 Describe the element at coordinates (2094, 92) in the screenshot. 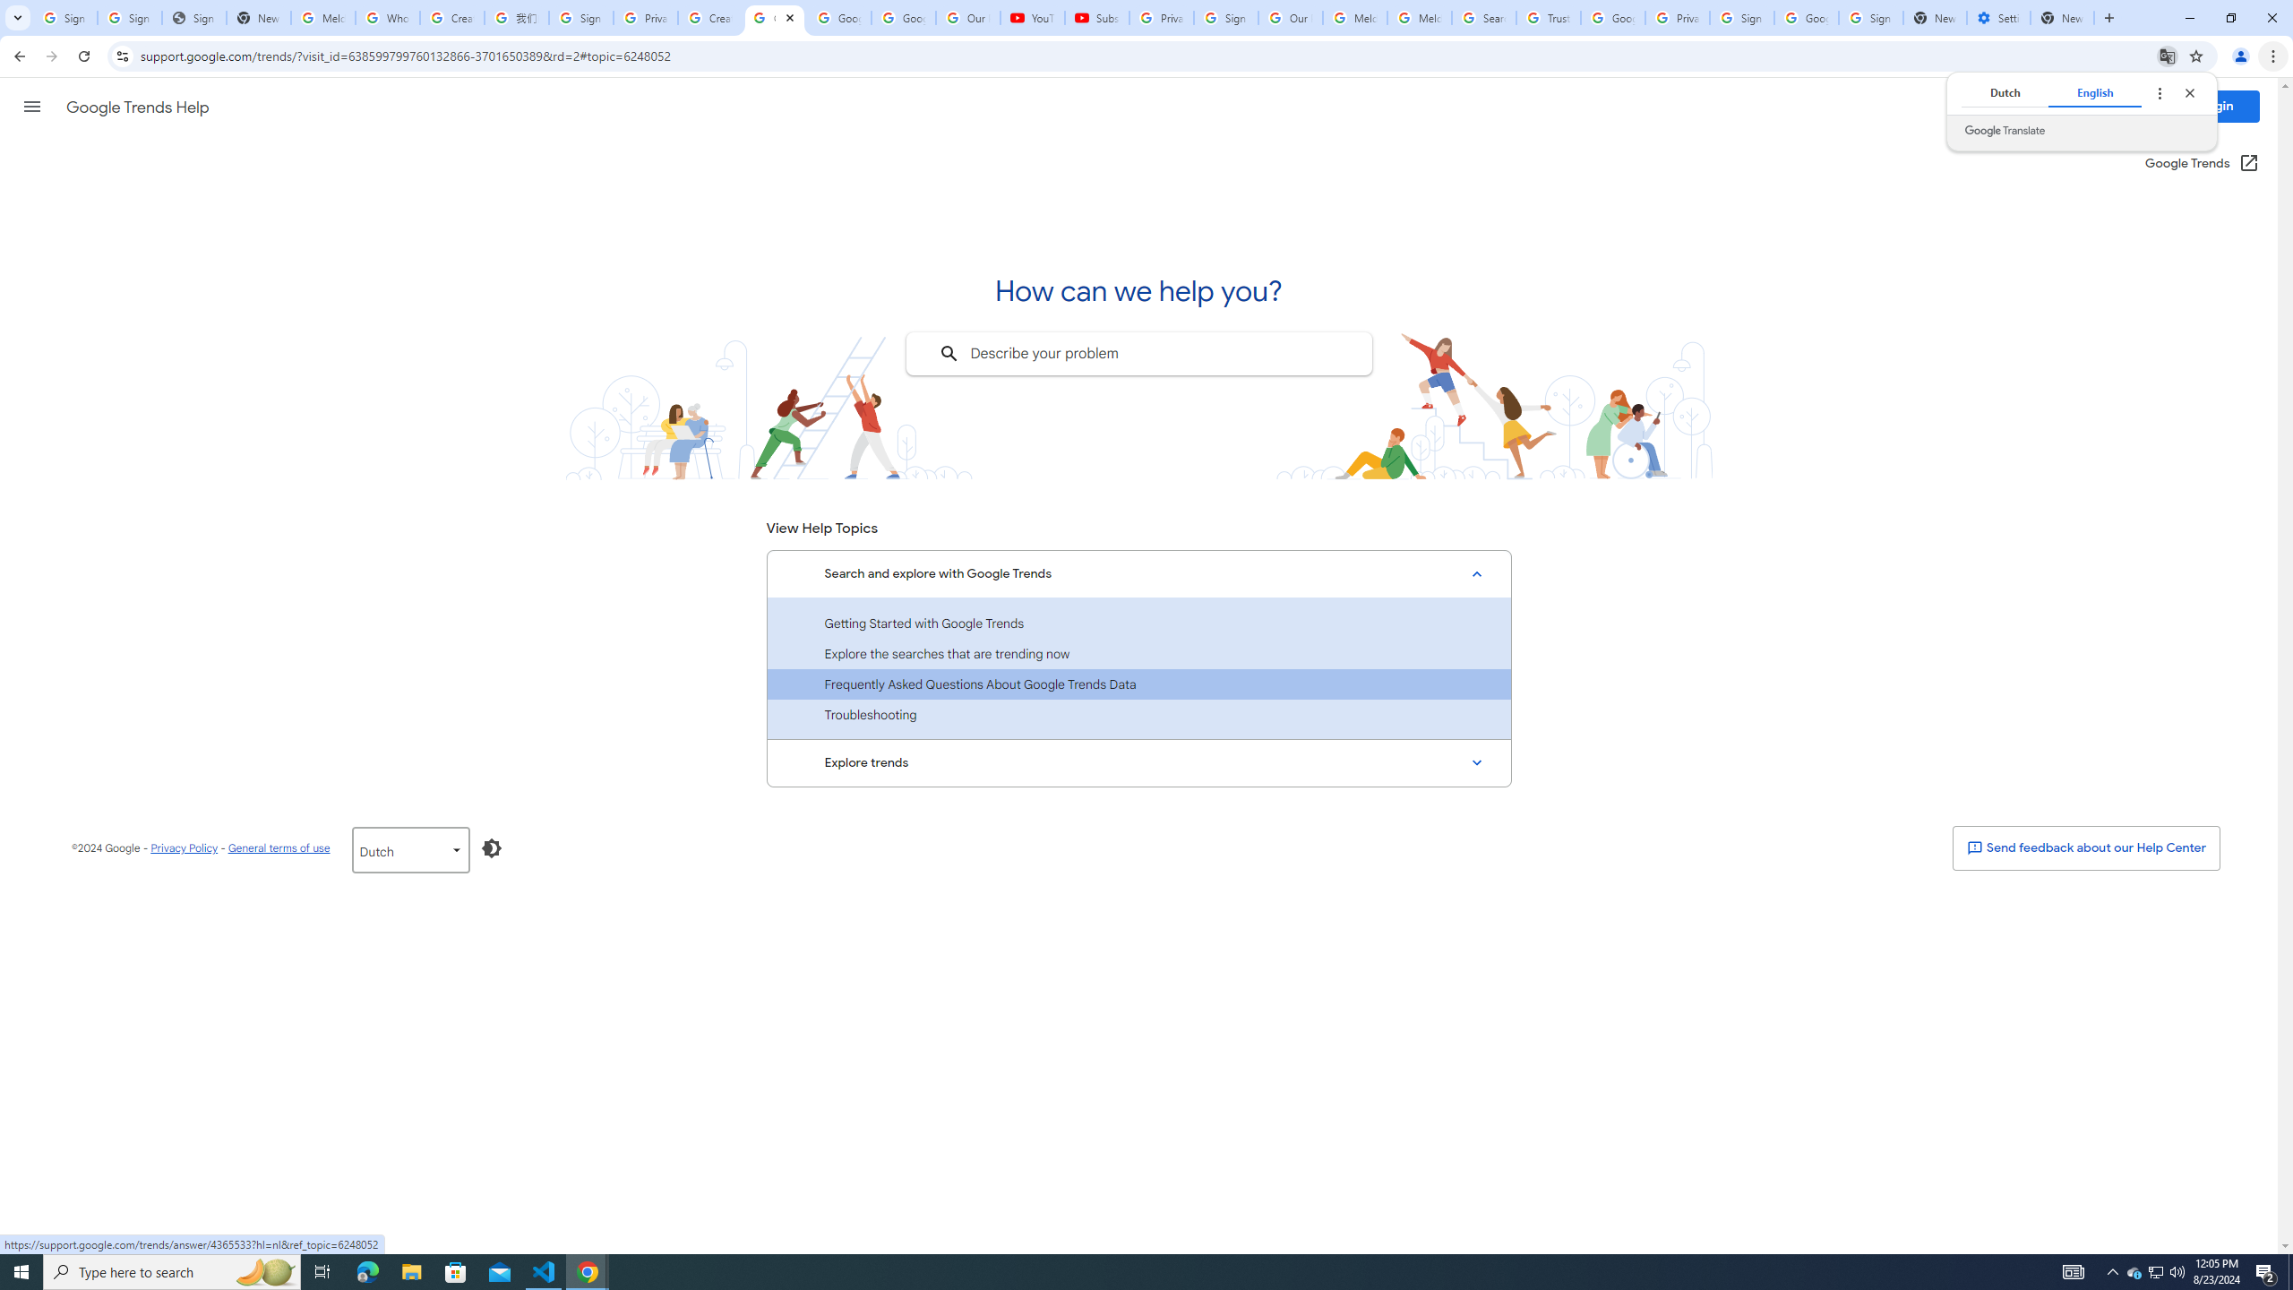

I see `English` at that location.